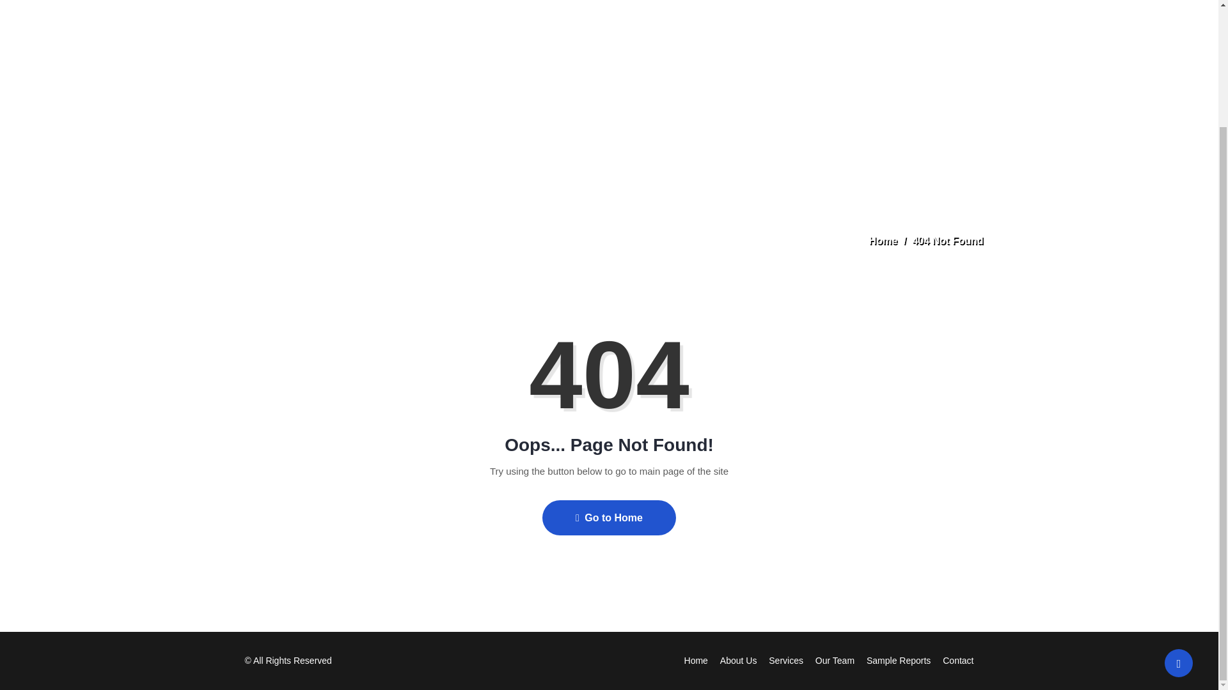 The width and height of the screenshot is (1228, 690). I want to click on Services, so click(785, 661).